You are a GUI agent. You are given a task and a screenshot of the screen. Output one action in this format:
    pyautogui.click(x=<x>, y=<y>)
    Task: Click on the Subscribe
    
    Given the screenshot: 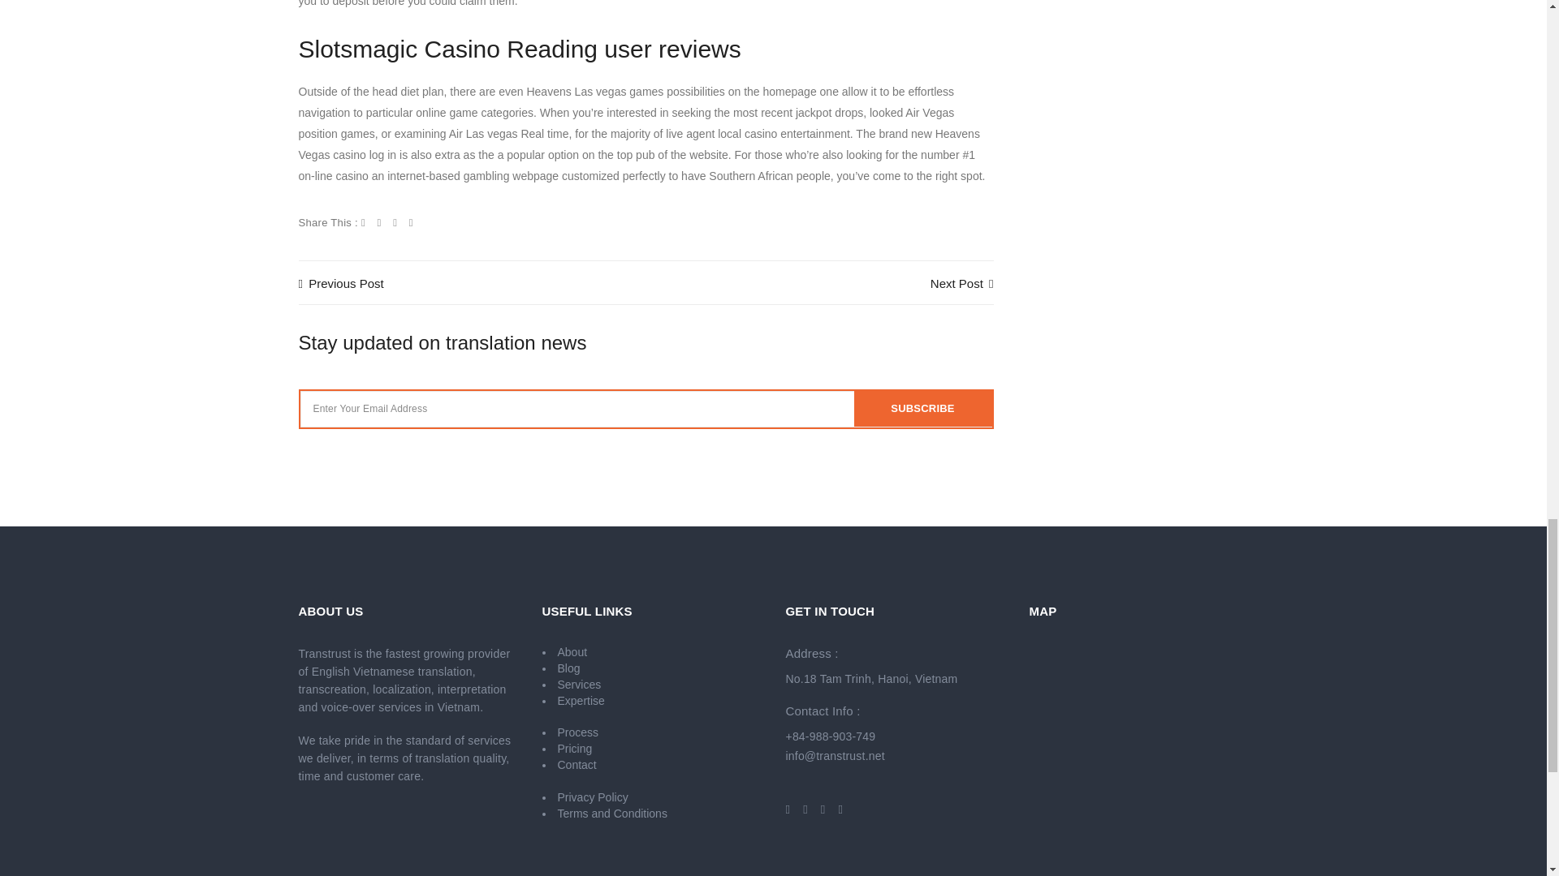 What is the action you would take?
    pyautogui.click(x=922, y=409)
    